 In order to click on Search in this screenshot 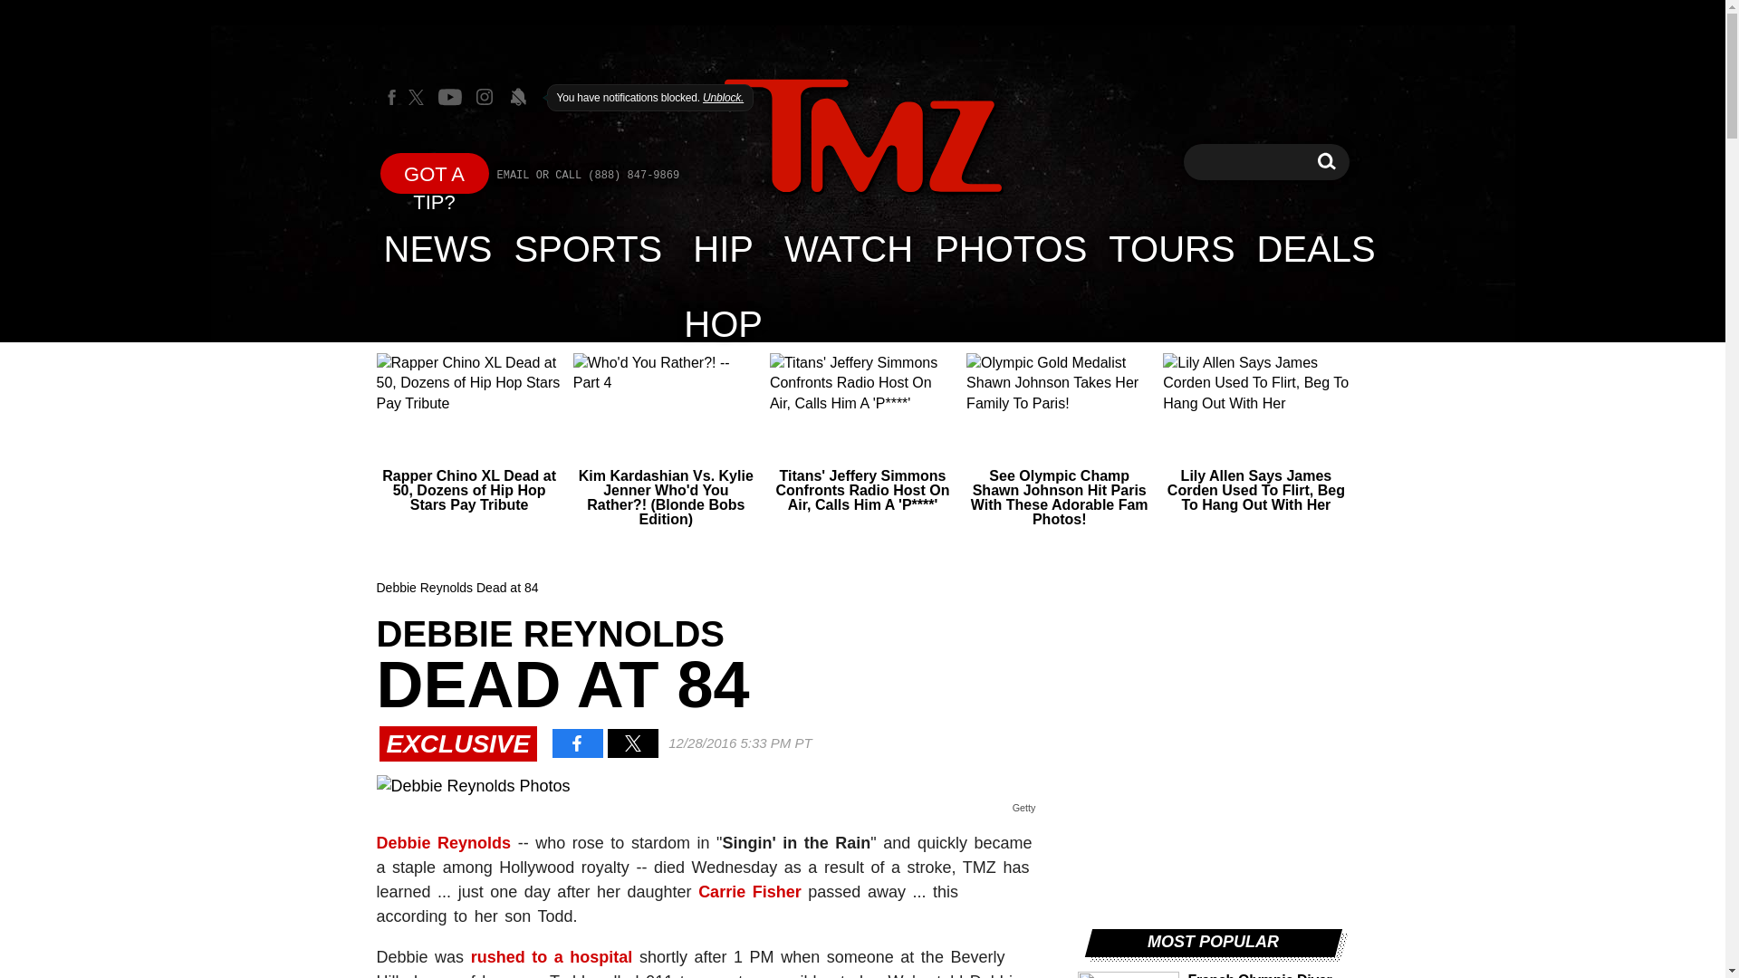, I will do `click(1326, 161)`.